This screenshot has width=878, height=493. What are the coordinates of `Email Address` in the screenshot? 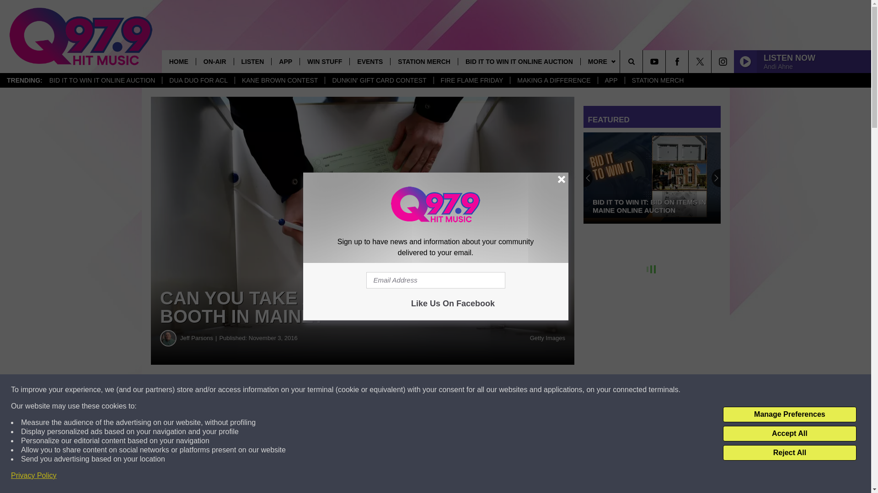 It's located at (435, 280).